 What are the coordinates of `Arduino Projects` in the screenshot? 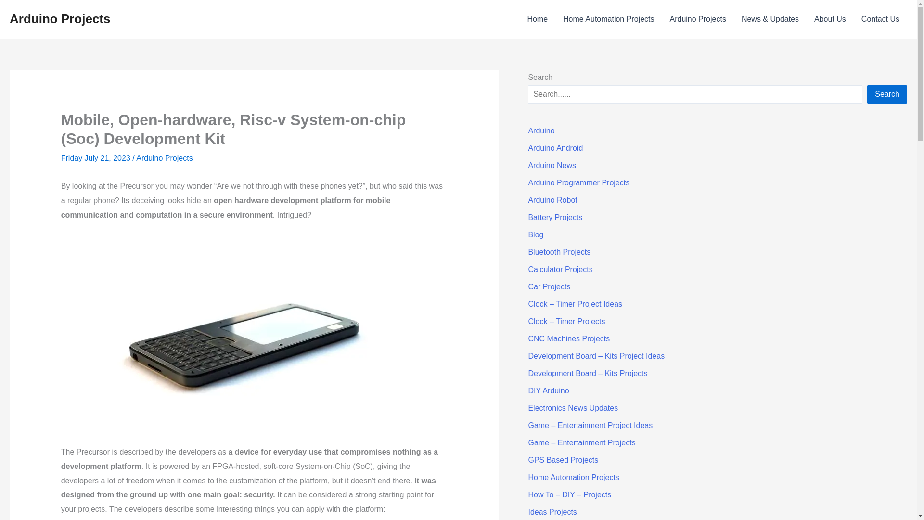 It's located at (697, 19).